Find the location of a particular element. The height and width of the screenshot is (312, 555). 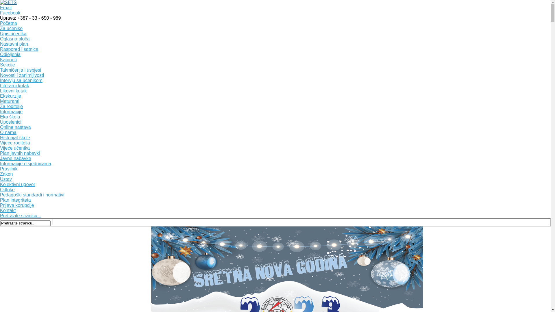

Likovni kutak is located at coordinates (13, 91).